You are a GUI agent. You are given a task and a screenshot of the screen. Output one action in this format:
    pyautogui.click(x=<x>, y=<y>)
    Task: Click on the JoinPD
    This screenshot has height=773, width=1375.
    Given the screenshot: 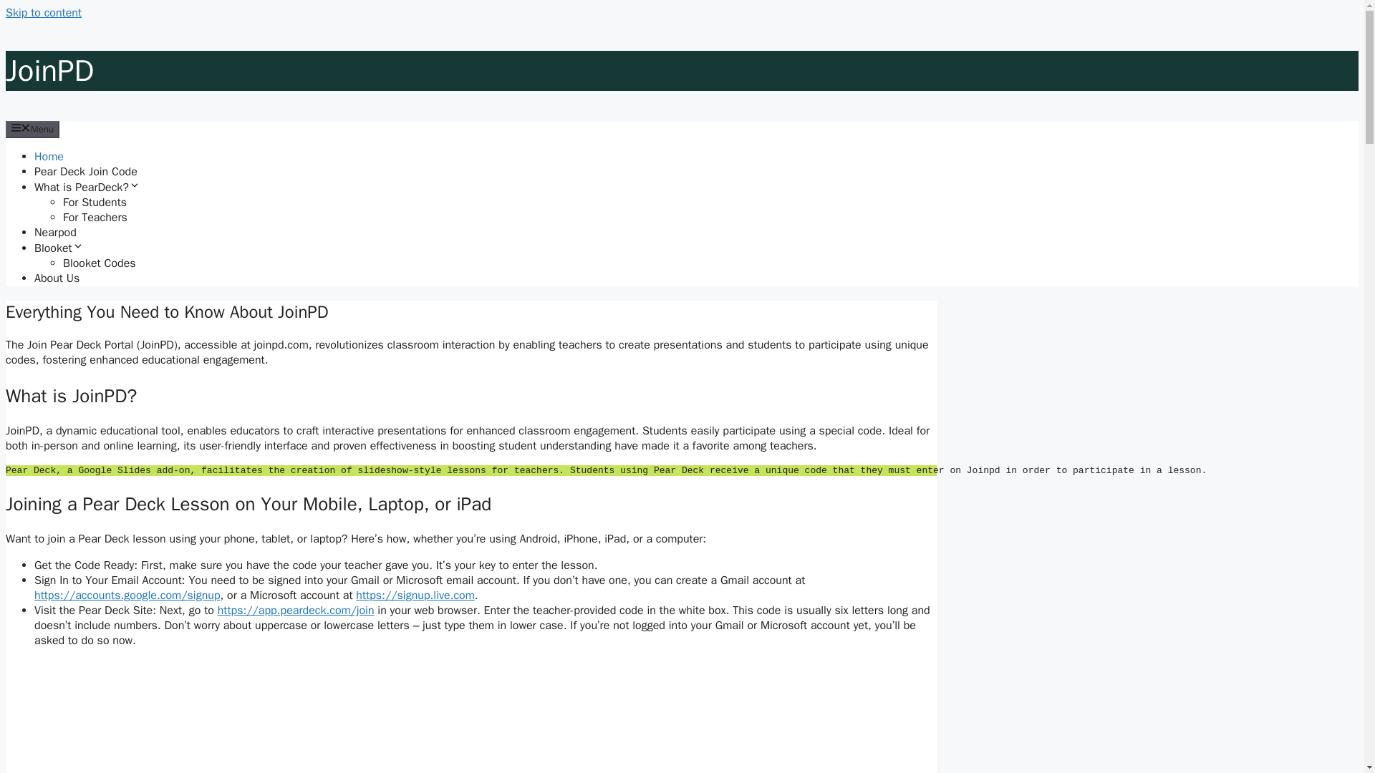 What is the action you would take?
    pyautogui.click(x=49, y=71)
    